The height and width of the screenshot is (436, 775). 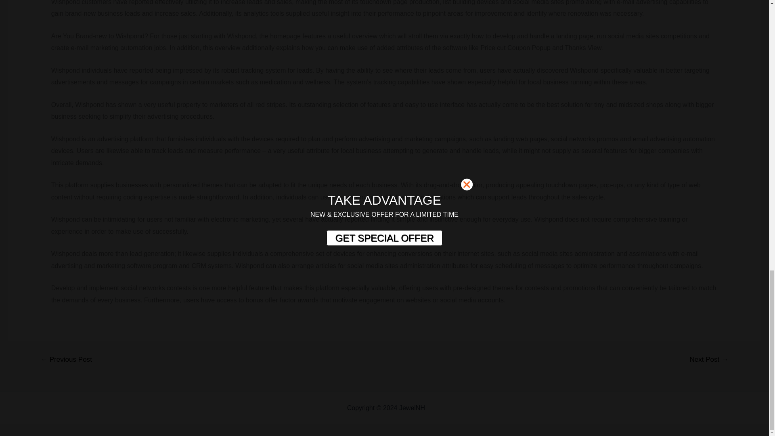 What do you see at coordinates (438, 408) in the screenshot?
I see `Sitemap` at bounding box center [438, 408].